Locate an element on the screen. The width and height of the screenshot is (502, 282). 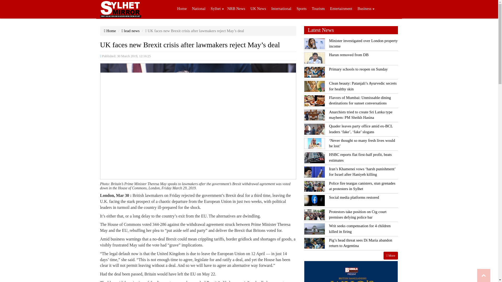
International is located at coordinates (281, 9).